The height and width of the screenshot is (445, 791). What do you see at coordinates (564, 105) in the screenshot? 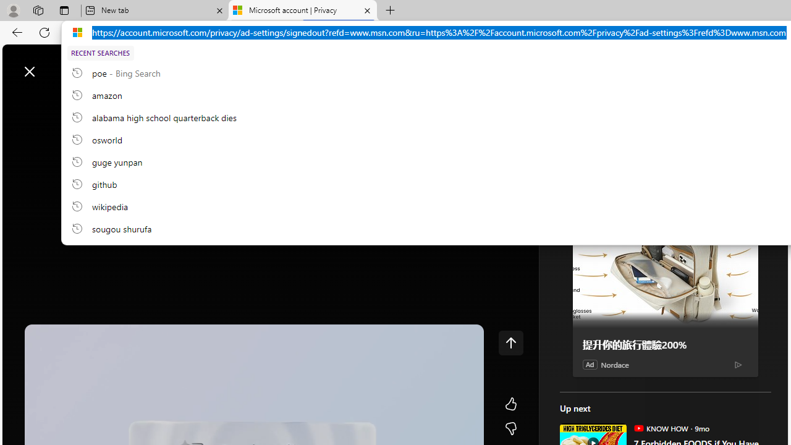
I see `MetDaan` at bounding box center [564, 105].